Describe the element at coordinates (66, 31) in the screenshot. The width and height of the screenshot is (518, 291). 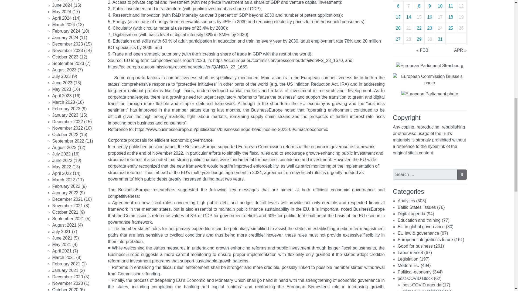
I see `February 2024` at that location.